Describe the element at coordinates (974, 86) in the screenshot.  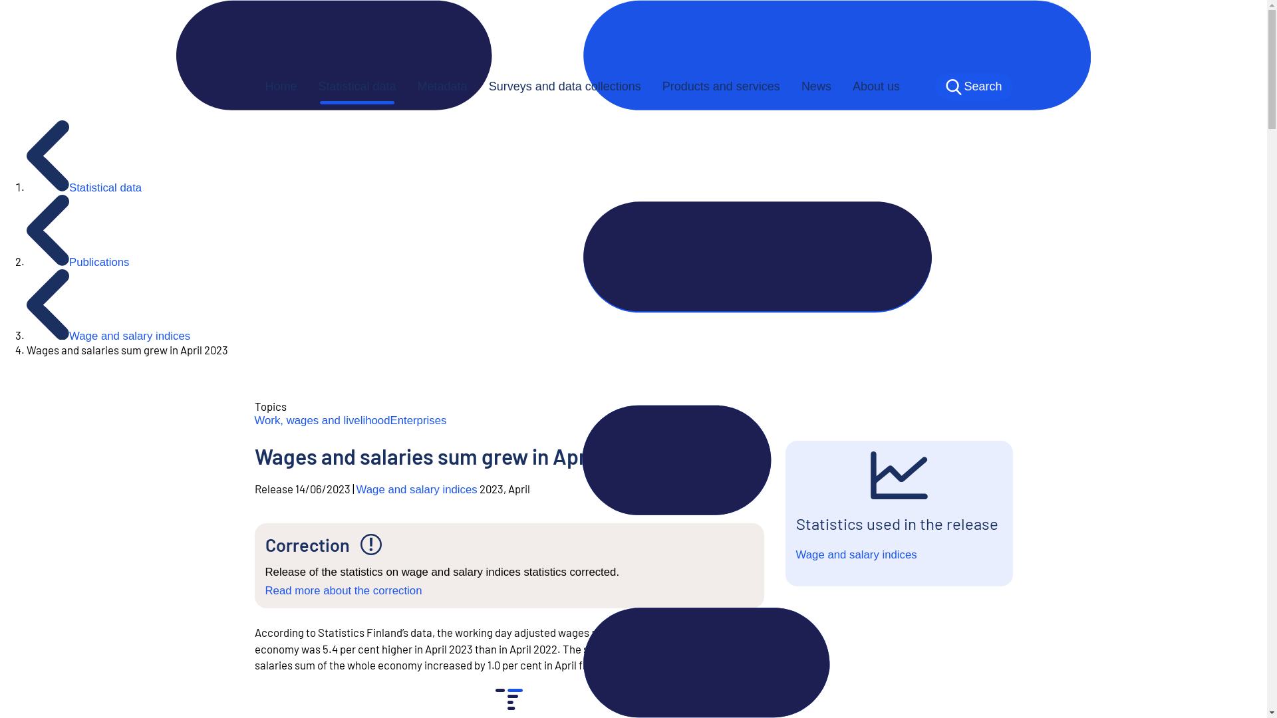
I see `Search` at that location.